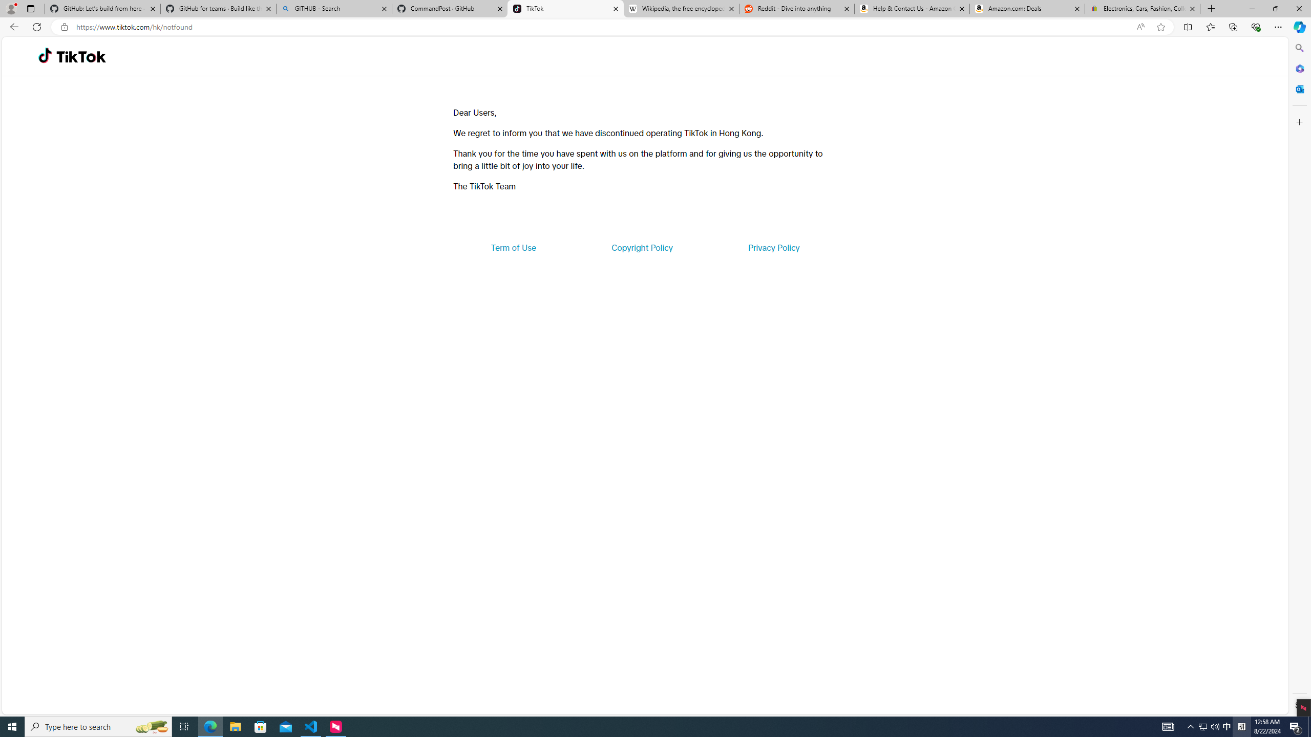  What do you see at coordinates (681, 9) in the screenshot?
I see `Wikipedia, the free encyclopedia` at bounding box center [681, 9].